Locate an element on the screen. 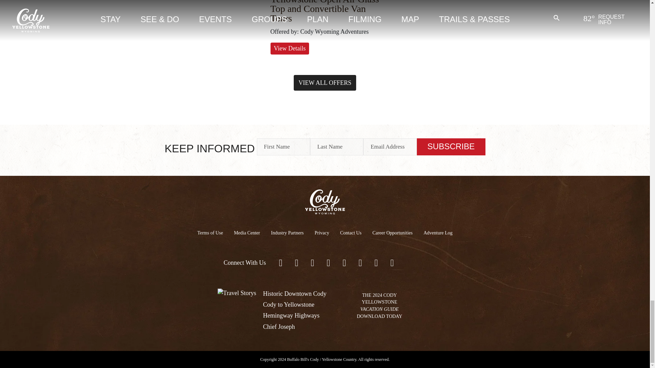  Privacy is located at coordinates (322, 232).